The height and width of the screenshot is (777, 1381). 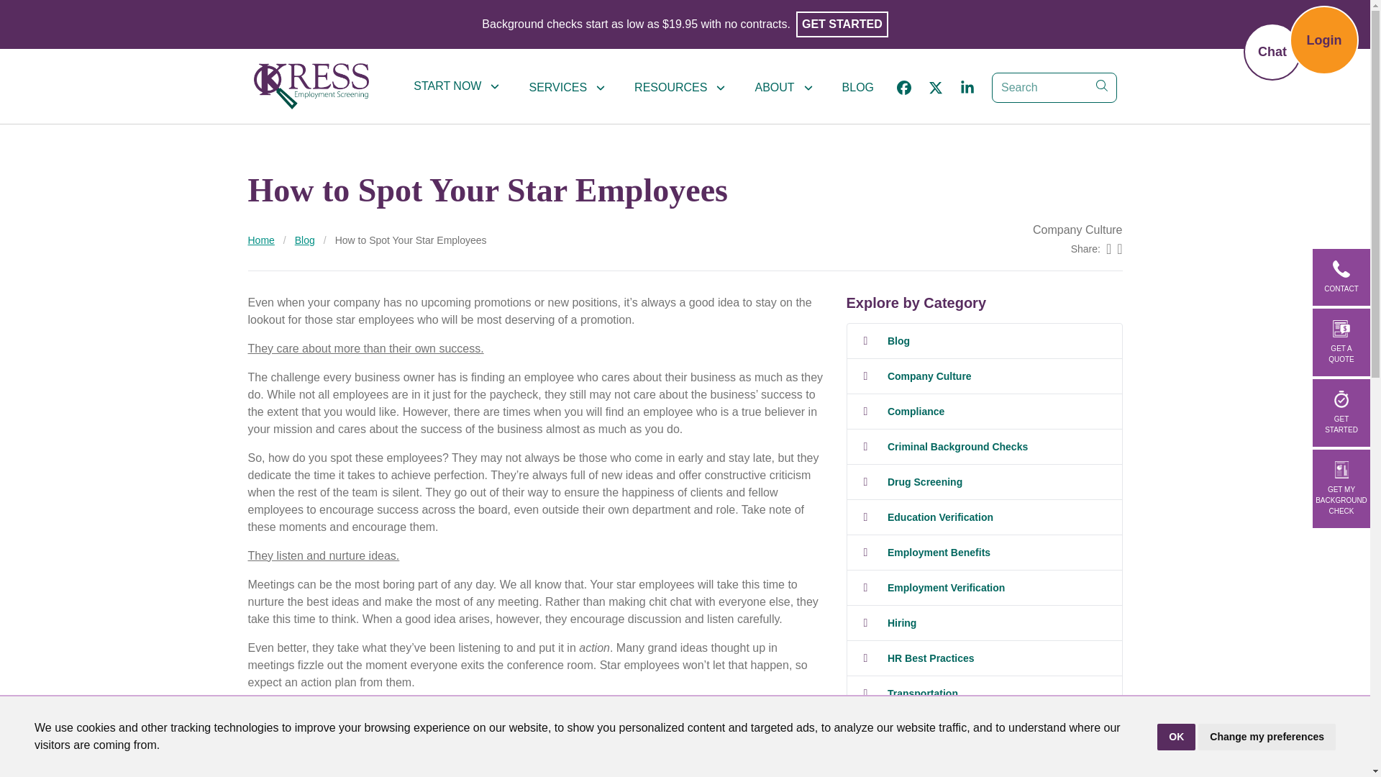 I want to click on Change my preferences, so click(x=1267, y=737).